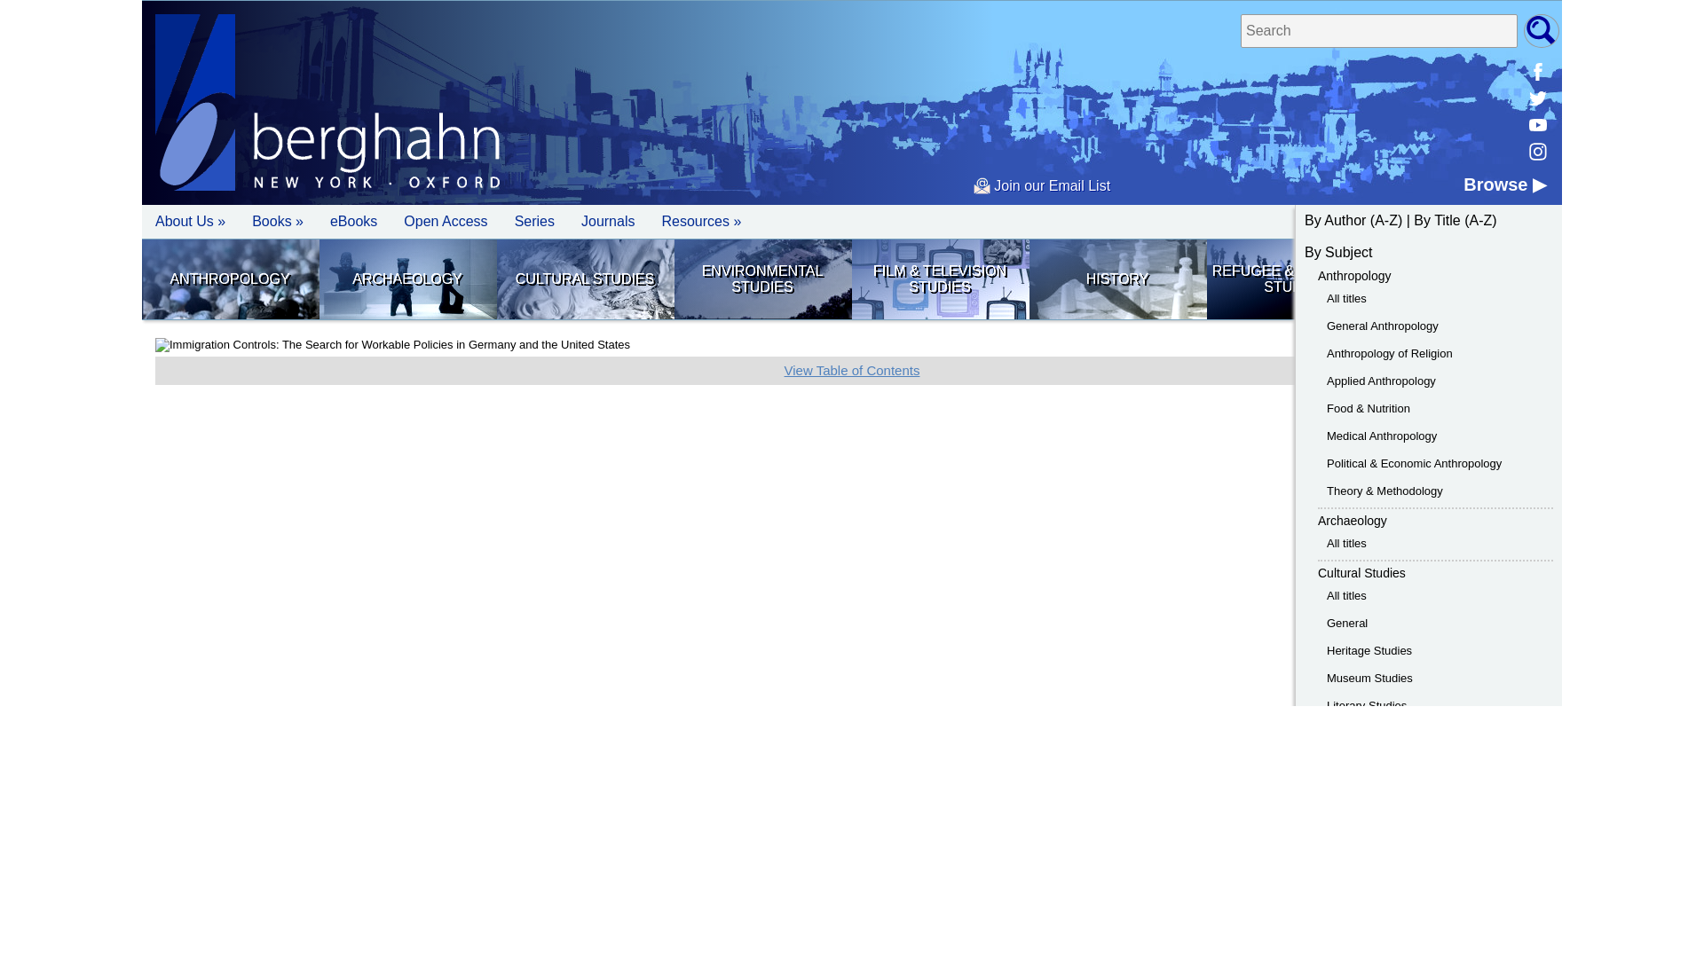 The height and width of the screenshot is (958, 1704). What do you see at coordinates (1042, 185) in the screenshot?
I see `Join our Email List` at bounding box center [1042, 185].